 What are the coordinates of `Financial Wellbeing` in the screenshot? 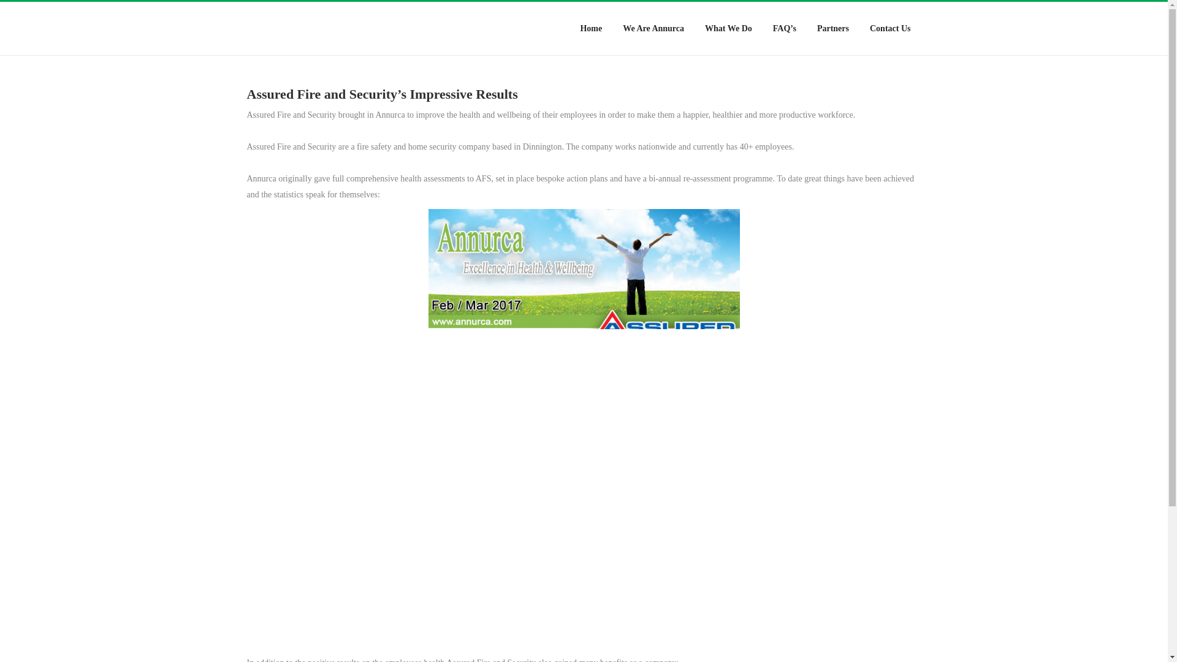 It's located at (593, 483).